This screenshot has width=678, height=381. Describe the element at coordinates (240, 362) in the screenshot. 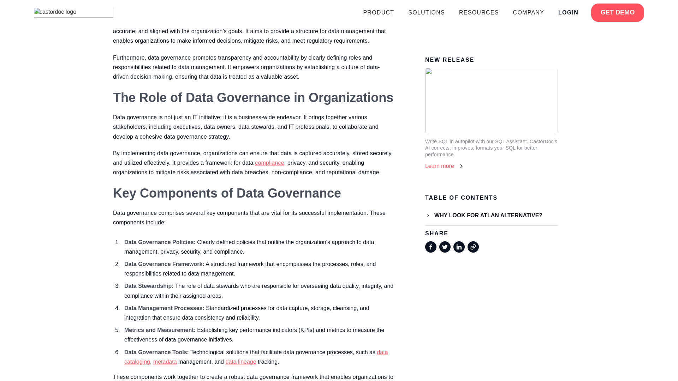

I see `data lineage` at that location.